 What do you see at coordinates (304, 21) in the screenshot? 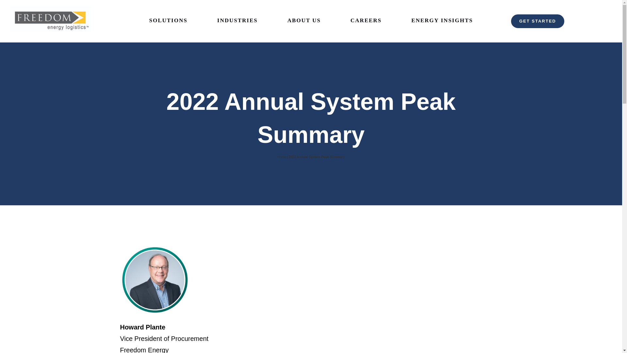
I see `ABOUT US` at bounding box center [304, 21].